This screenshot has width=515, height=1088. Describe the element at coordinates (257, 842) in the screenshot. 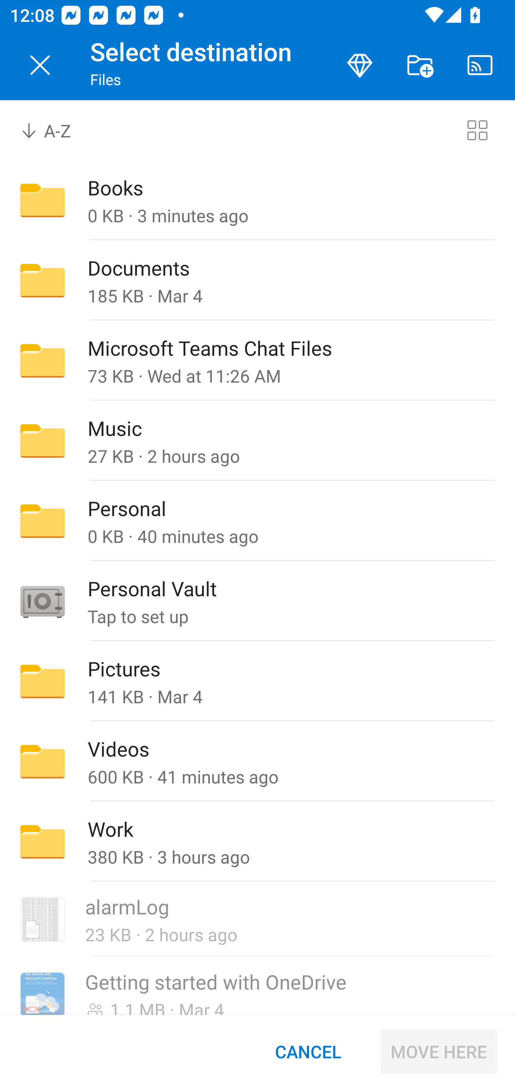

I see `Folder Work 380 KB · 3 hours ago` at that location.